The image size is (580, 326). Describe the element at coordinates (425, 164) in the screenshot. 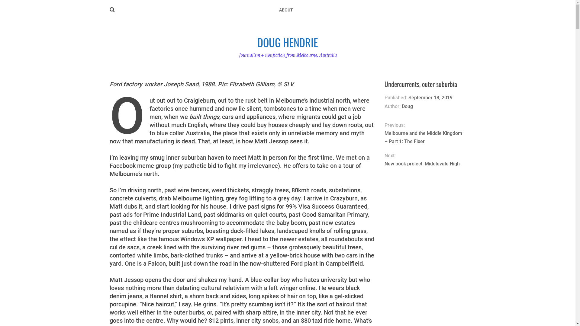

I see `New book project: Middlevale High` at that location.